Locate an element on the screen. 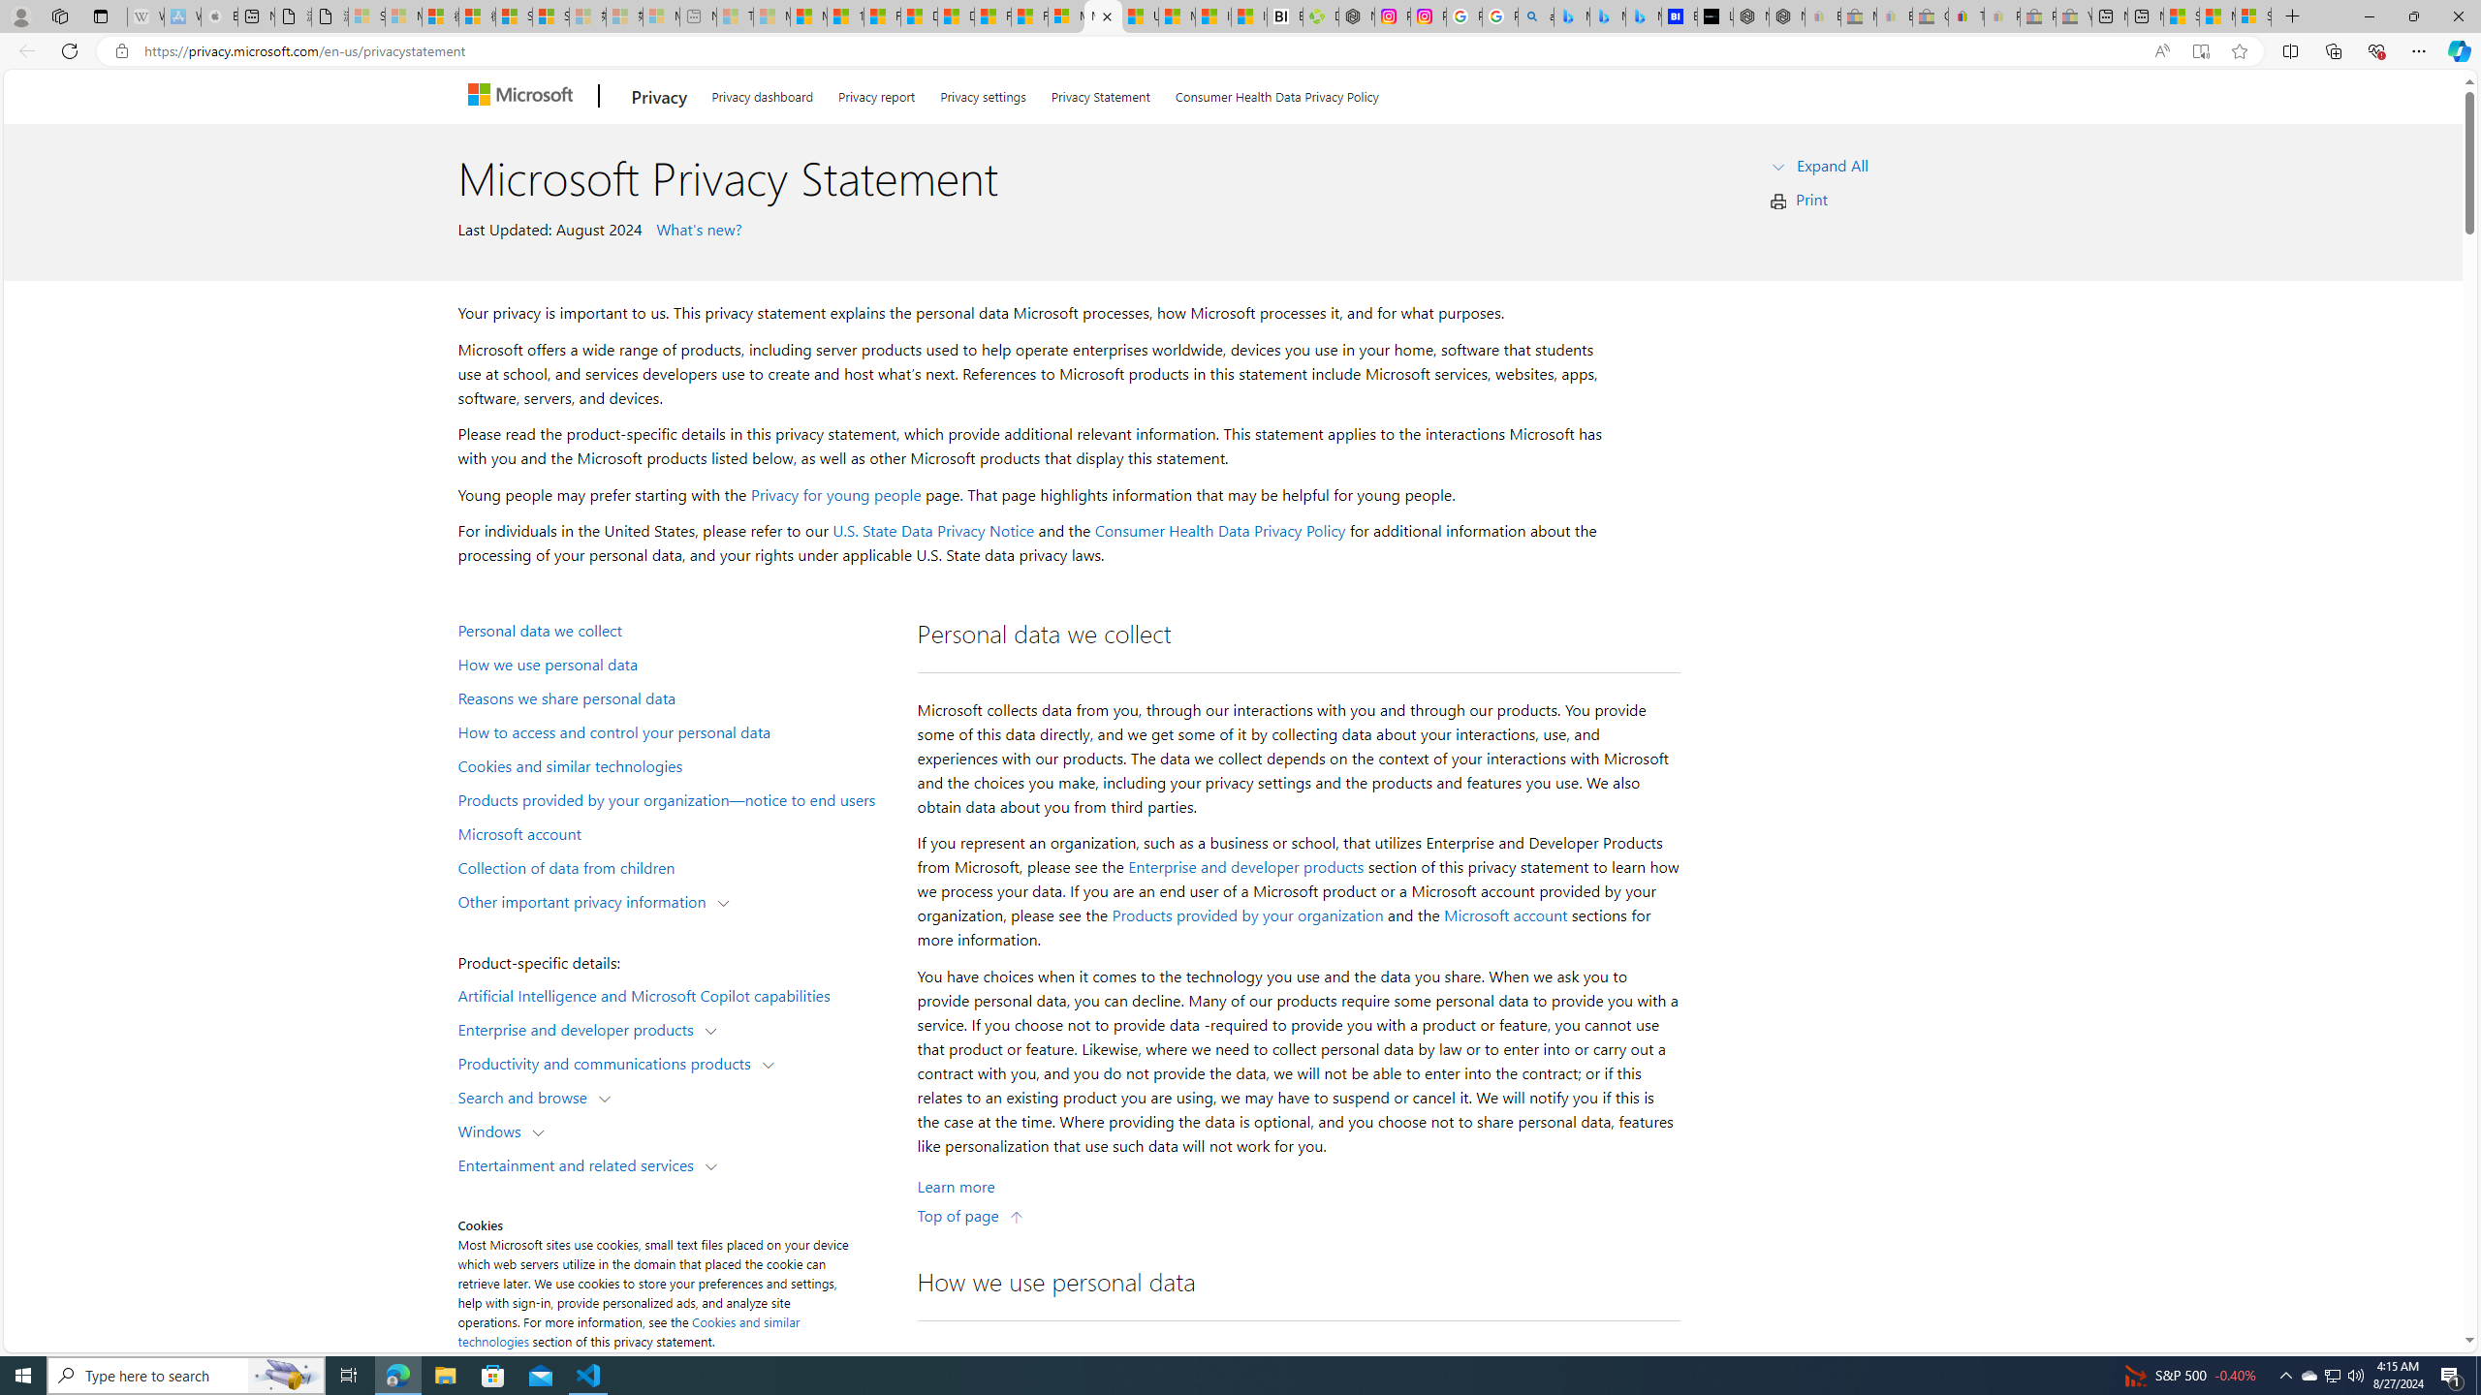  Consumer Health Data Privacy Policy is located at coordinates (1220, 531).